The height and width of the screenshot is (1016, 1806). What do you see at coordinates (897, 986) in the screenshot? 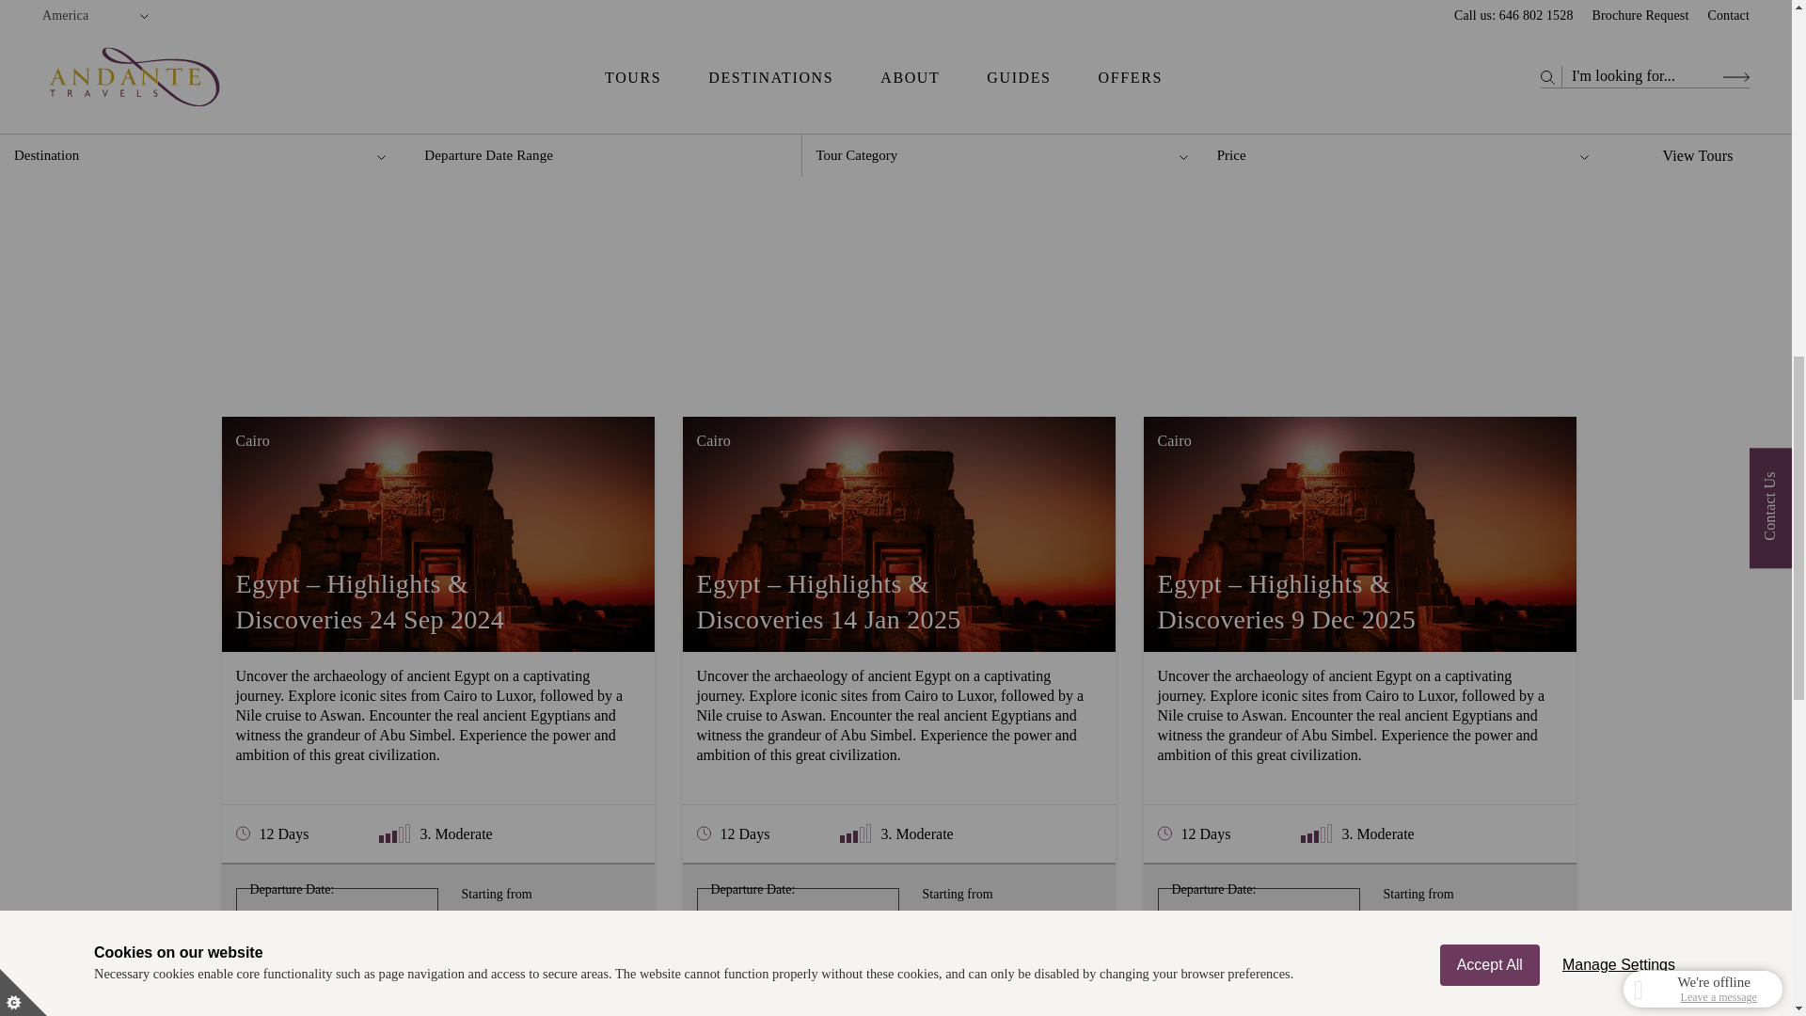
I see `View Full Details` at bounding box center [897, 986].